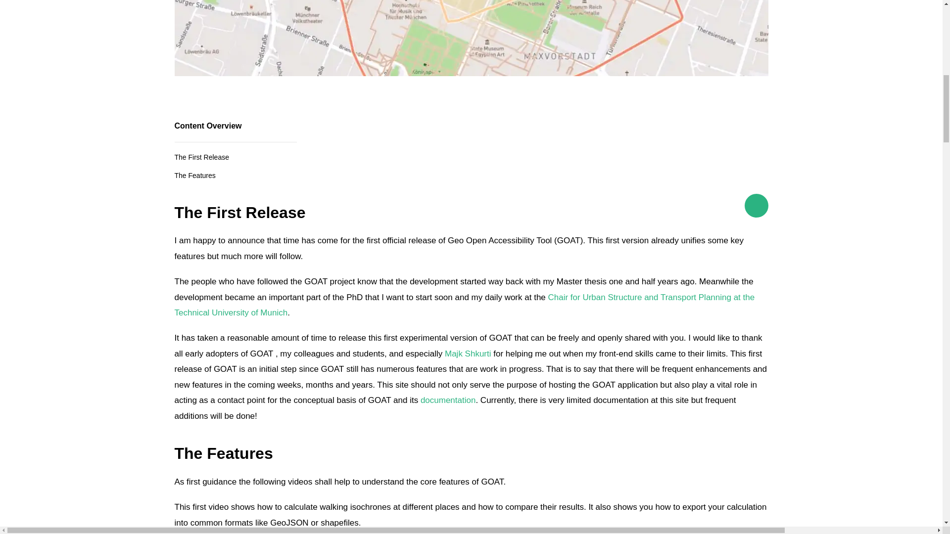  What do you see at coordinates (448, 400) in the screenshot?
I see `documentation` at bounding box center [448, 400].